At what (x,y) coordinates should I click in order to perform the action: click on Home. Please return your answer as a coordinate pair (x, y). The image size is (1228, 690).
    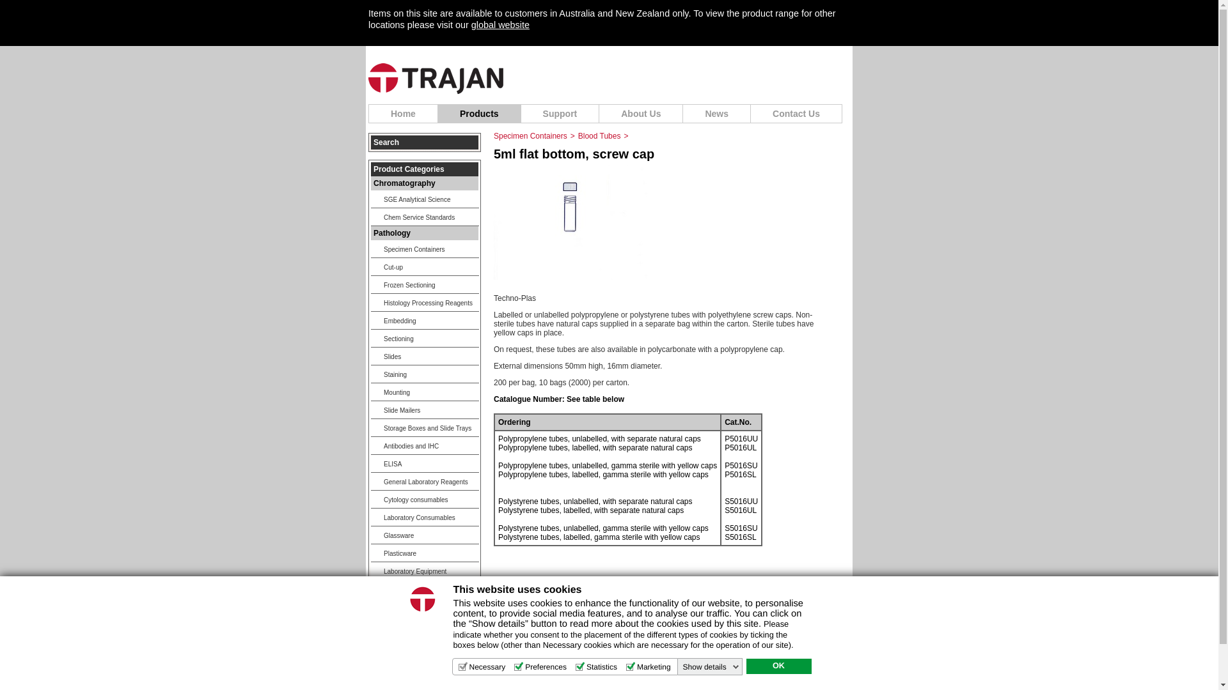
    Looking at the image, I should click on (403, 114).